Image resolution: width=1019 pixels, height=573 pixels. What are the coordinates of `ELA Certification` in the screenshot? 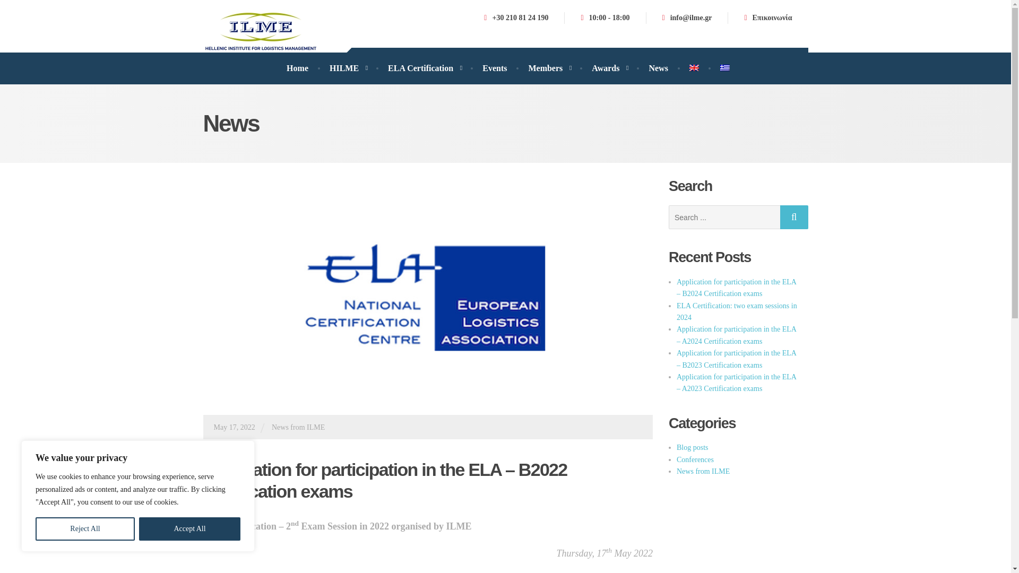 It's located at (424, 68).